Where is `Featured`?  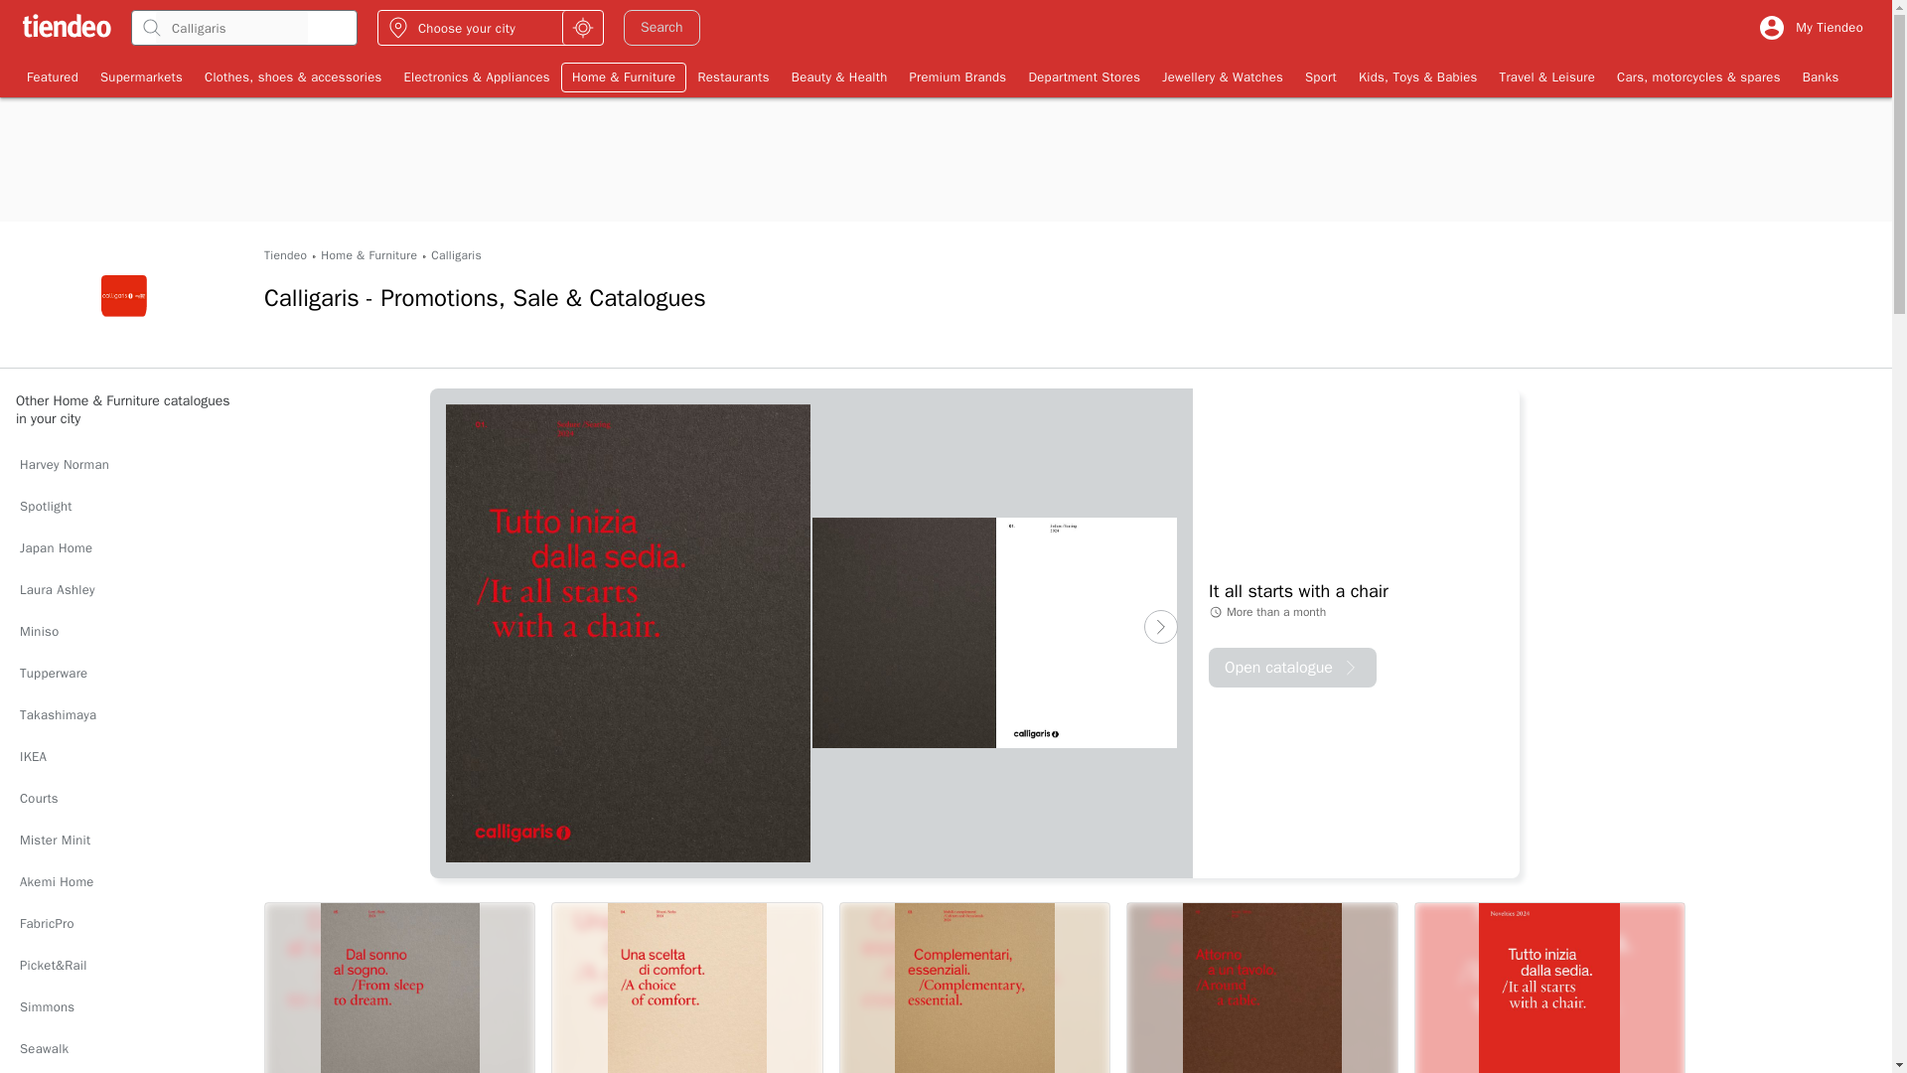 Featured is located at coordinates (52, 77).